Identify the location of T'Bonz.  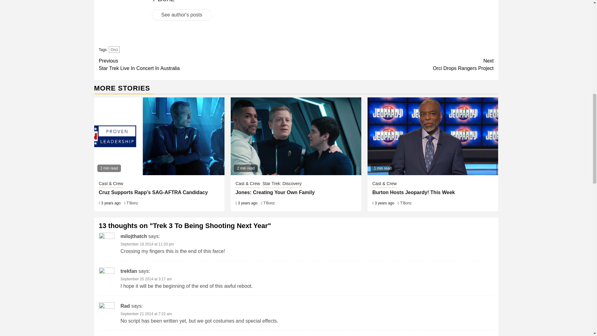
(182, 15).